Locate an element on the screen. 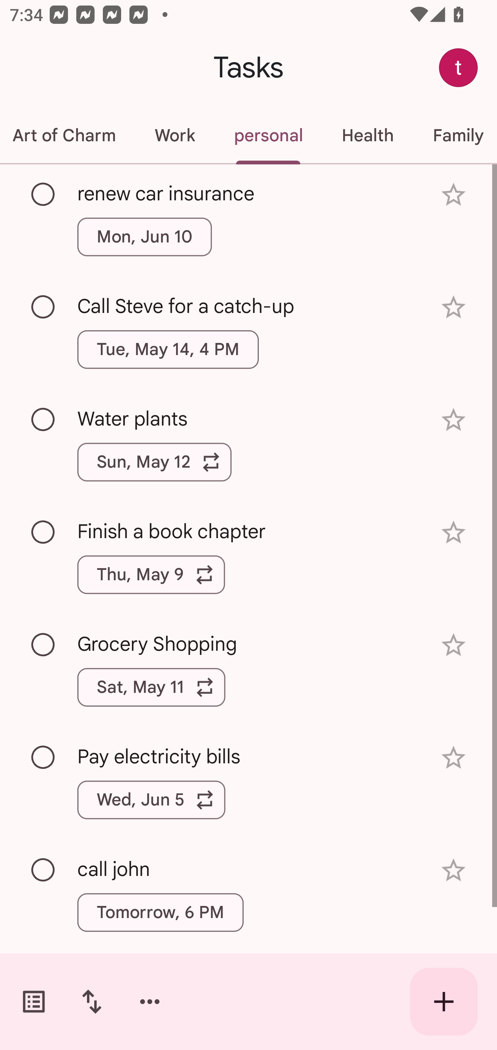 Image resolution: width=497 pixels, height=1050 pixels. Health is located at coordinates (367, 135).